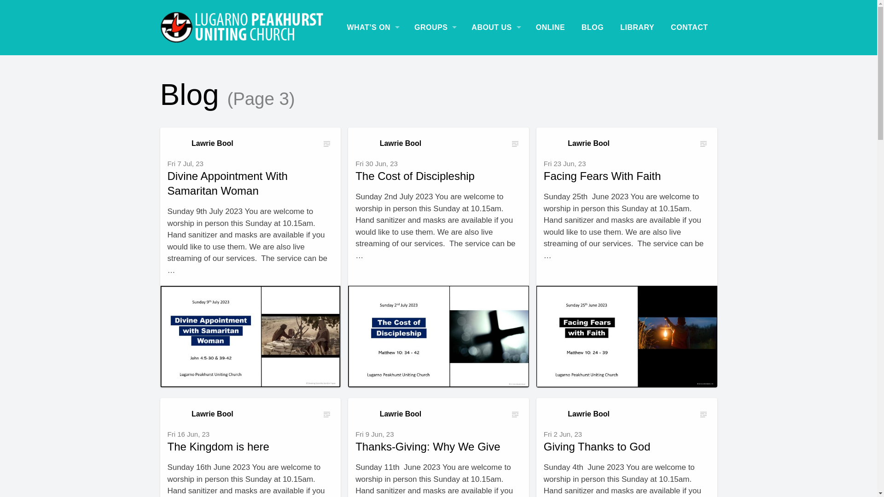 This screenshot has width=884, height=497. I want to click on ONLINE, so click(552, 28).